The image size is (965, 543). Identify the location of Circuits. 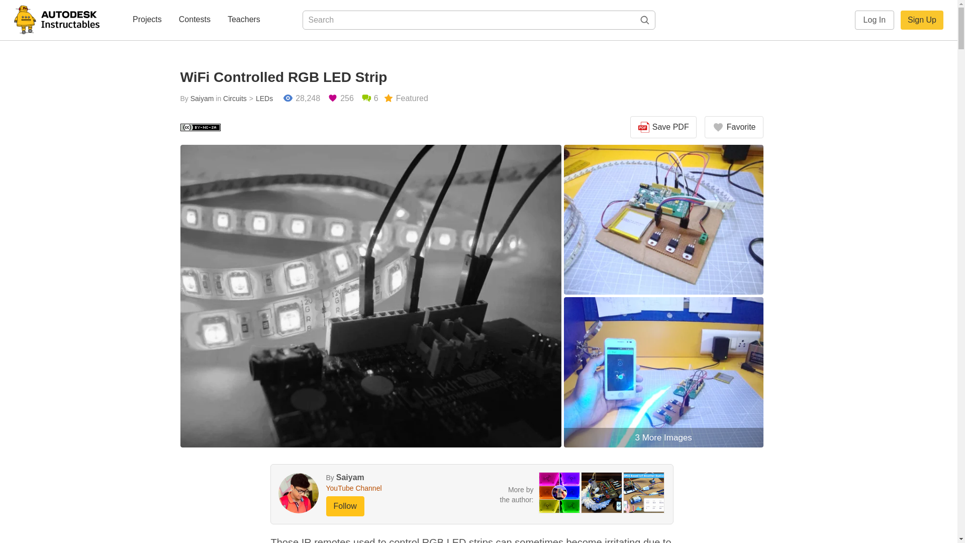
(235, 99).